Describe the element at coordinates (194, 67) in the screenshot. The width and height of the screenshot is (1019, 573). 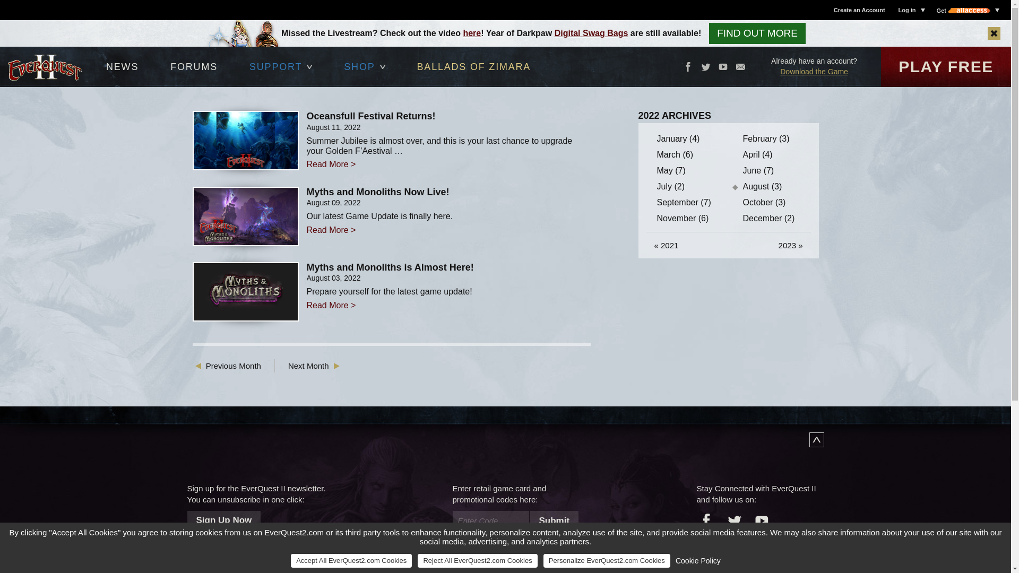
I see `FORUMS` at that location.